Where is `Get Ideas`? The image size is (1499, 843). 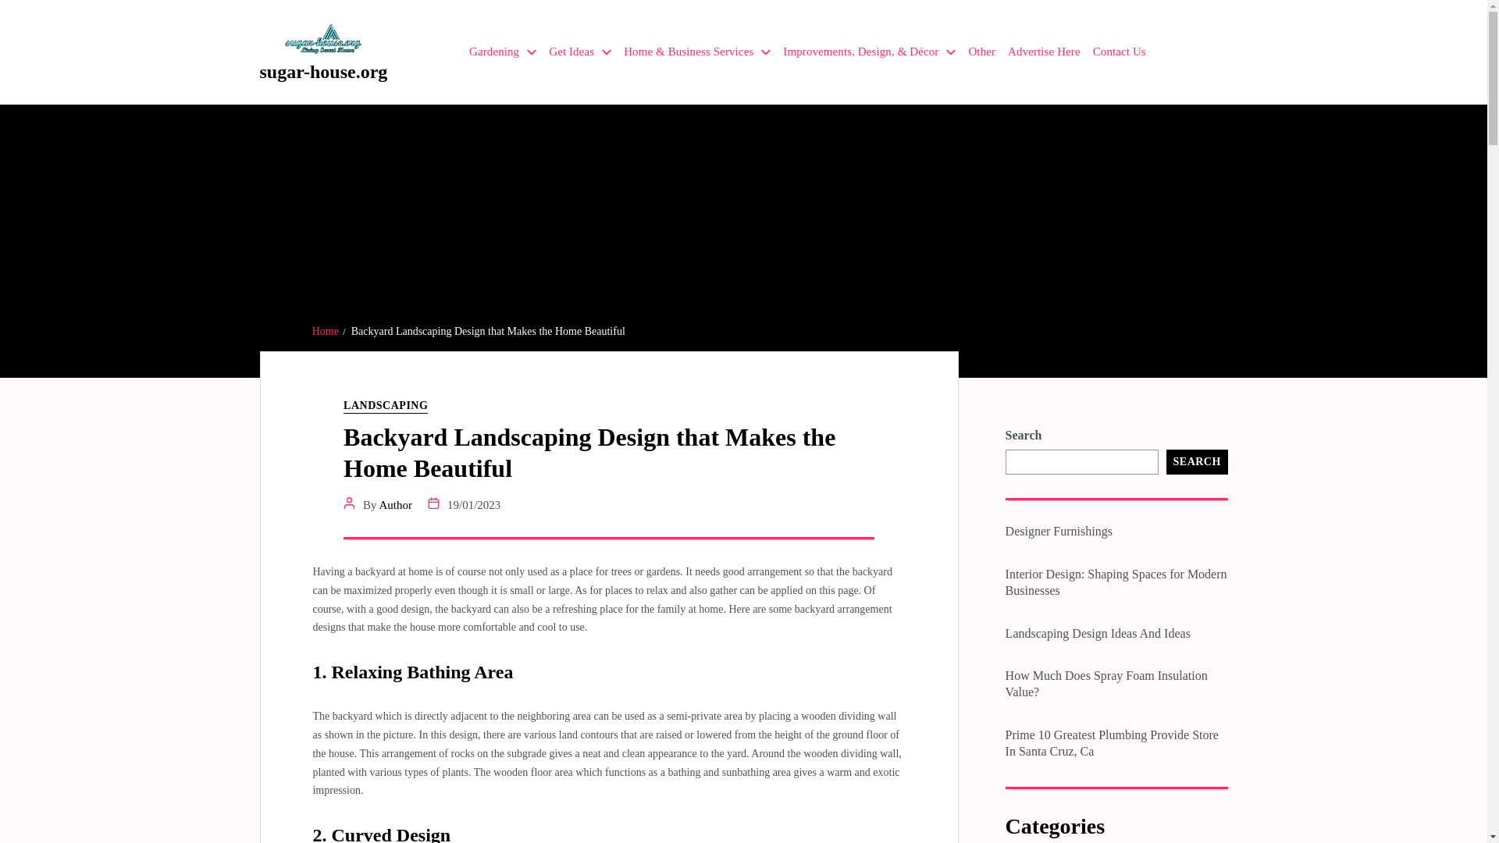
Get Ideas is located at coordinates (579, 52).